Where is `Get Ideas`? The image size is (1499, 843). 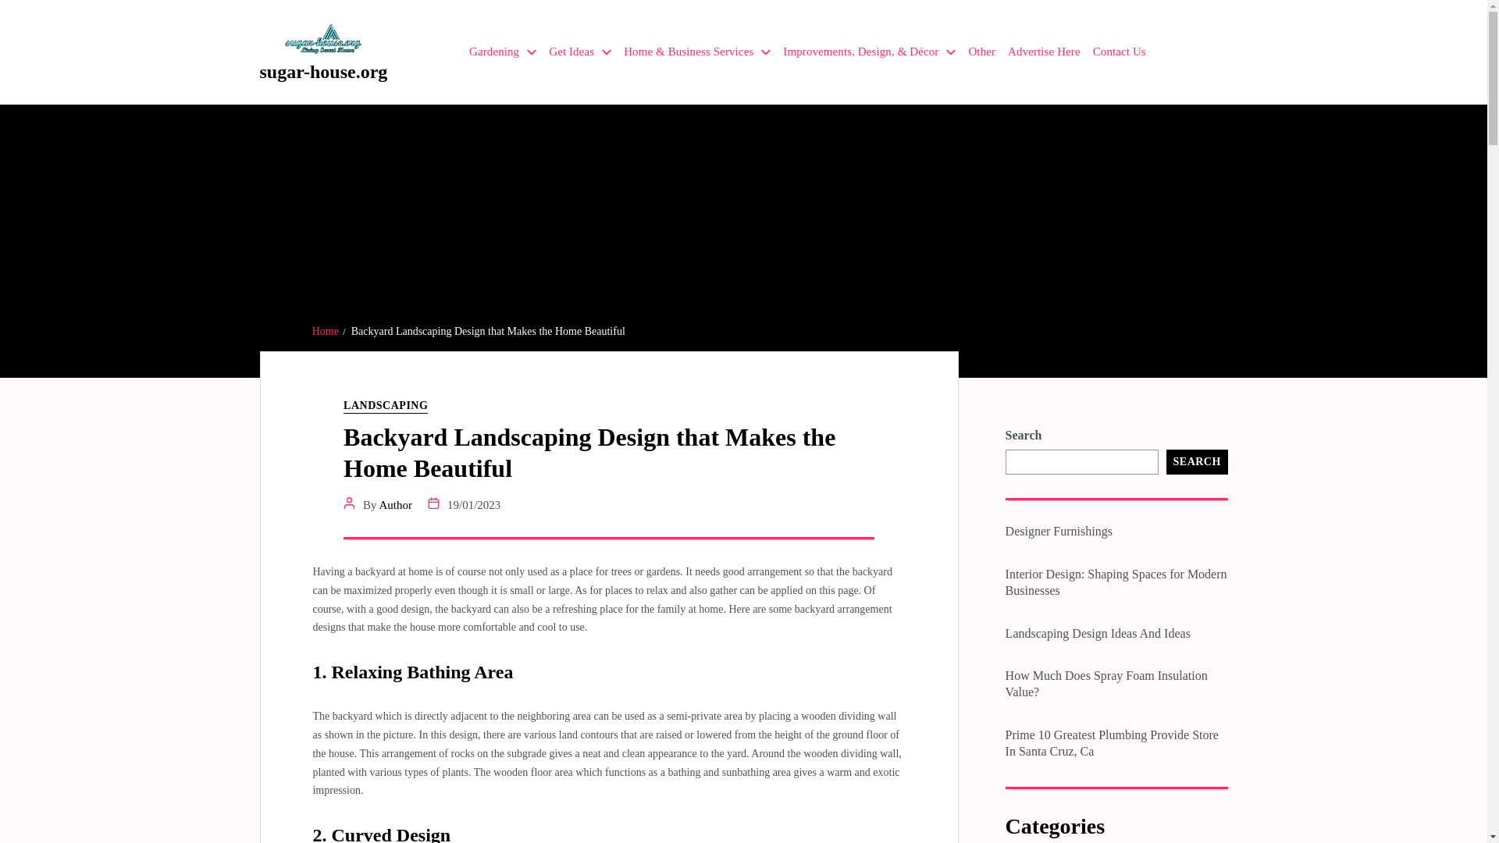
Get Ideas is located at coordinates (579, 52).